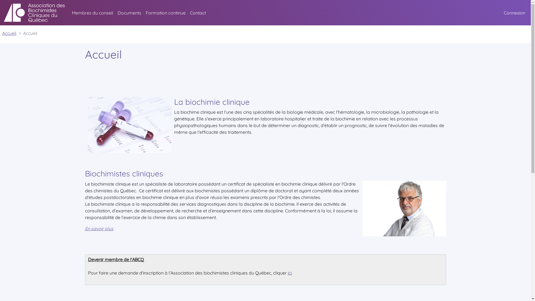  What do you see at coordinates (129, 13) in the screenshot?
I see `Documents` at bounding box center [129, 13].